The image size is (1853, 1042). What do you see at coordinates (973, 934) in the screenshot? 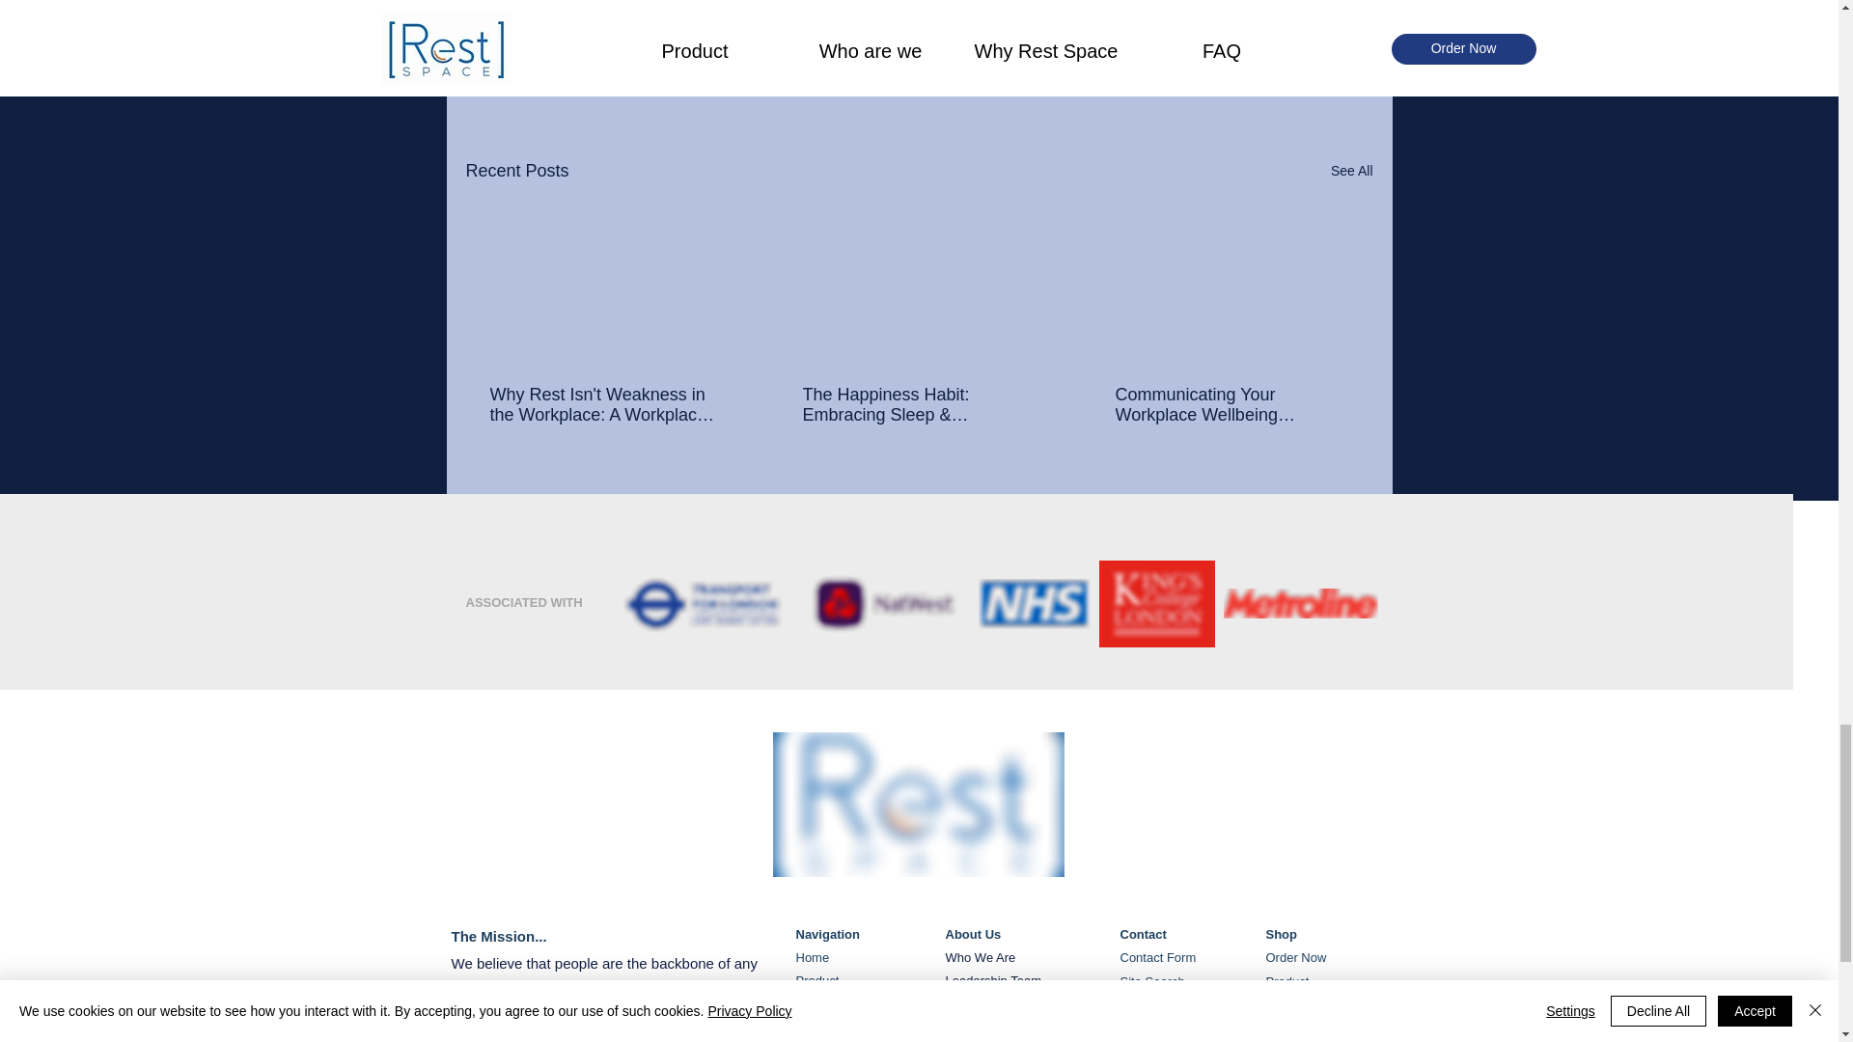
I see `About Us` at bounding box center [973, 934].